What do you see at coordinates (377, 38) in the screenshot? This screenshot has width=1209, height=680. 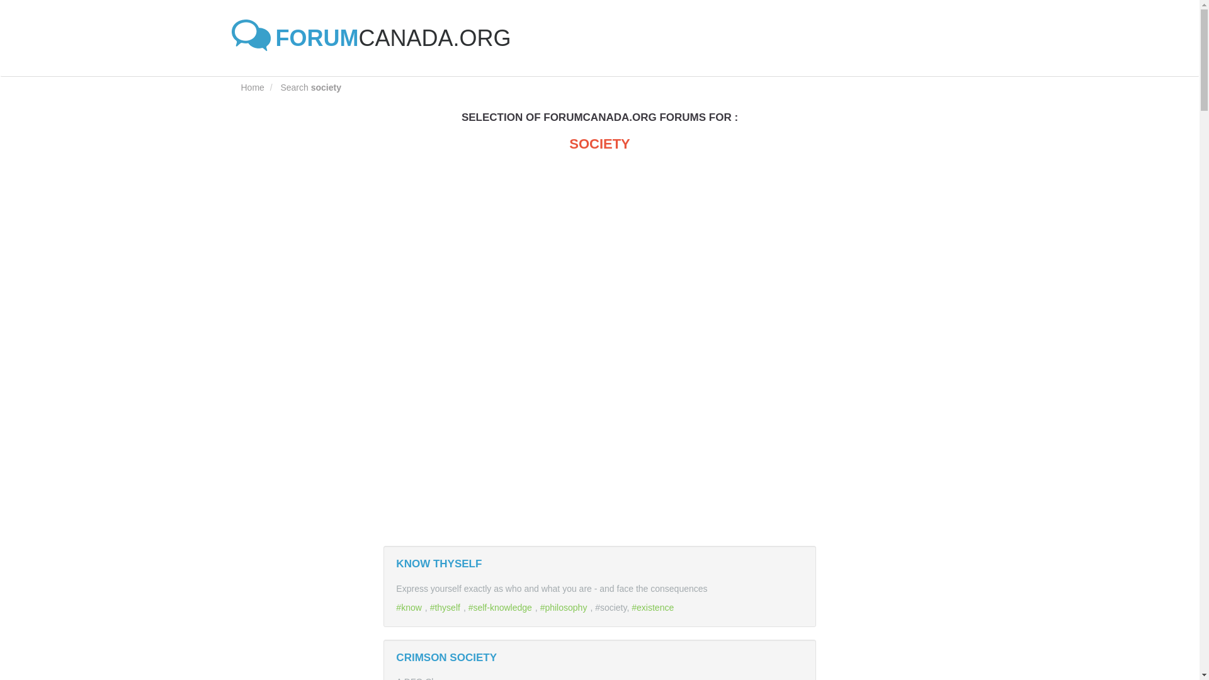 I see `FORUMCANADA.ORG` at bounding box center [377, 38].